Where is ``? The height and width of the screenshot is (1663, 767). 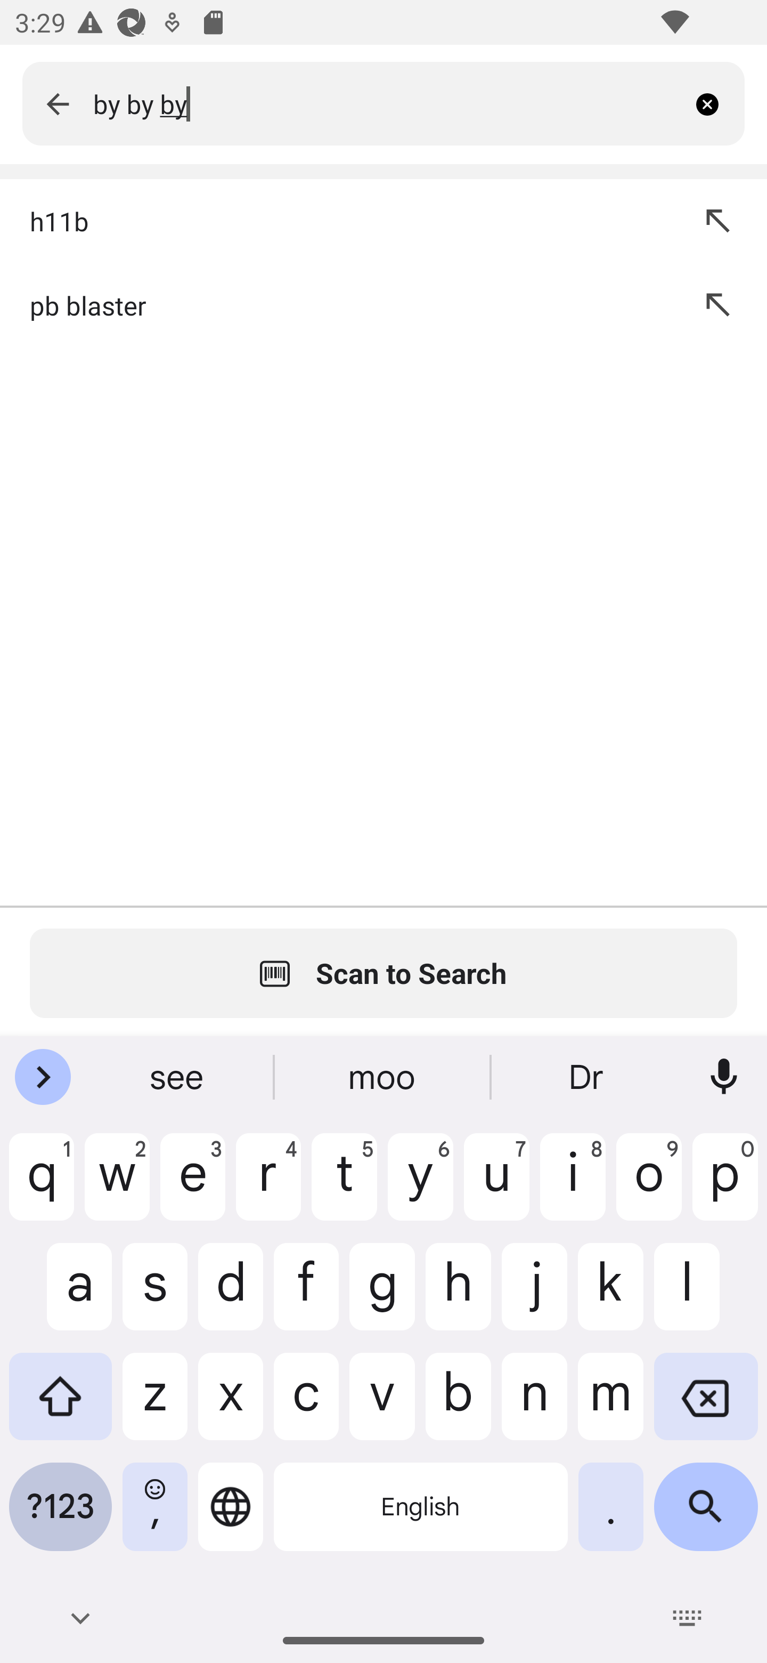  is located at coordinates (58, 103).